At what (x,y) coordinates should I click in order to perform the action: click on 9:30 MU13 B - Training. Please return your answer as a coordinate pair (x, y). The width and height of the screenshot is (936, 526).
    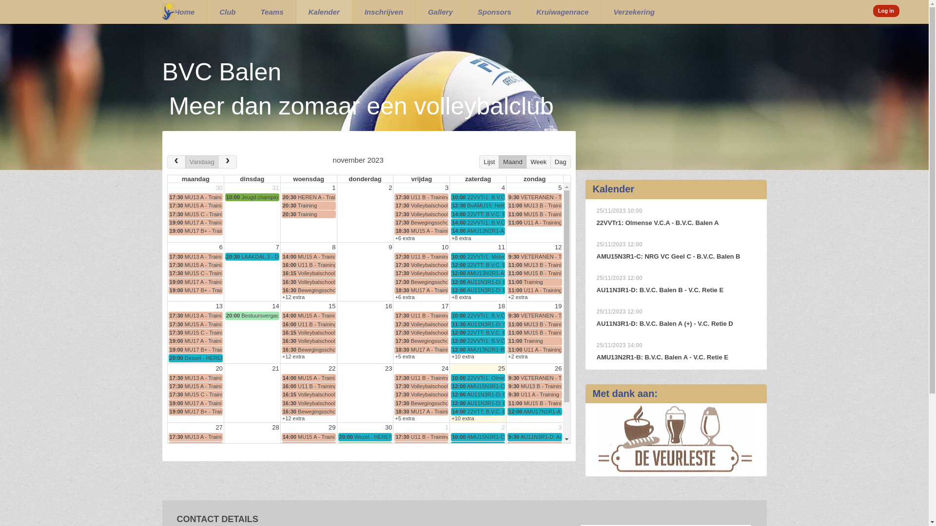
    Looking at the image, I should click on (534, 386).